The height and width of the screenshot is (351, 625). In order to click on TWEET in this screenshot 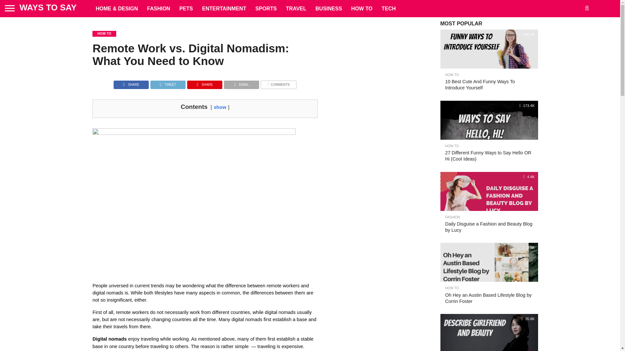, I will do `click(168, 83)`.